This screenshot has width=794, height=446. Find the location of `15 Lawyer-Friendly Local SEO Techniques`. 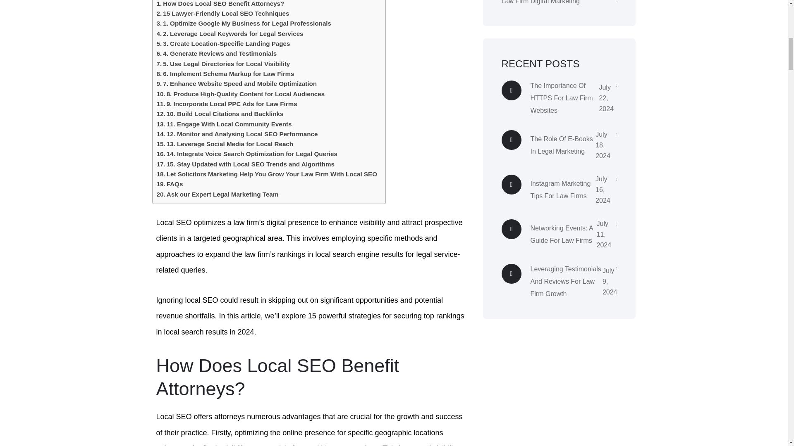

15 Lawyer-Friendly Local SEO Techniques is located at coordinates (222, 13).